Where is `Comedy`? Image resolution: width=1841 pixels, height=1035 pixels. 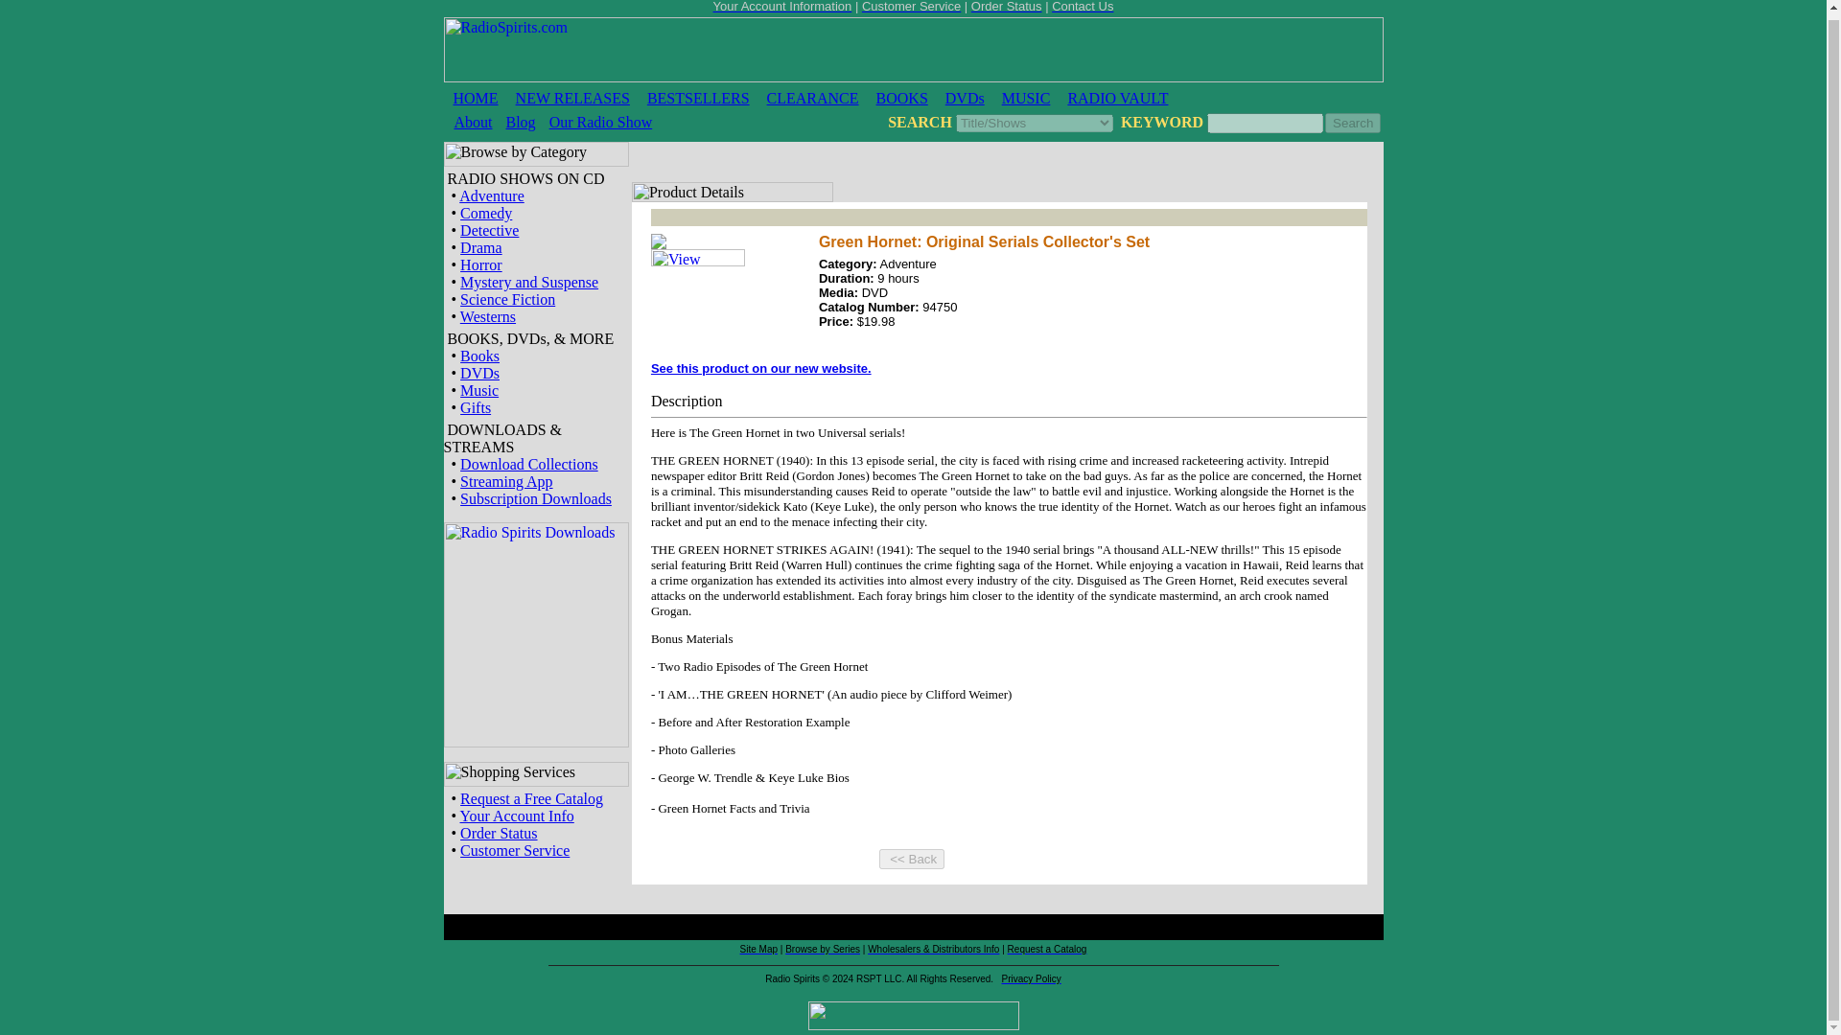
Comedy is located at coordinates (485, 213).